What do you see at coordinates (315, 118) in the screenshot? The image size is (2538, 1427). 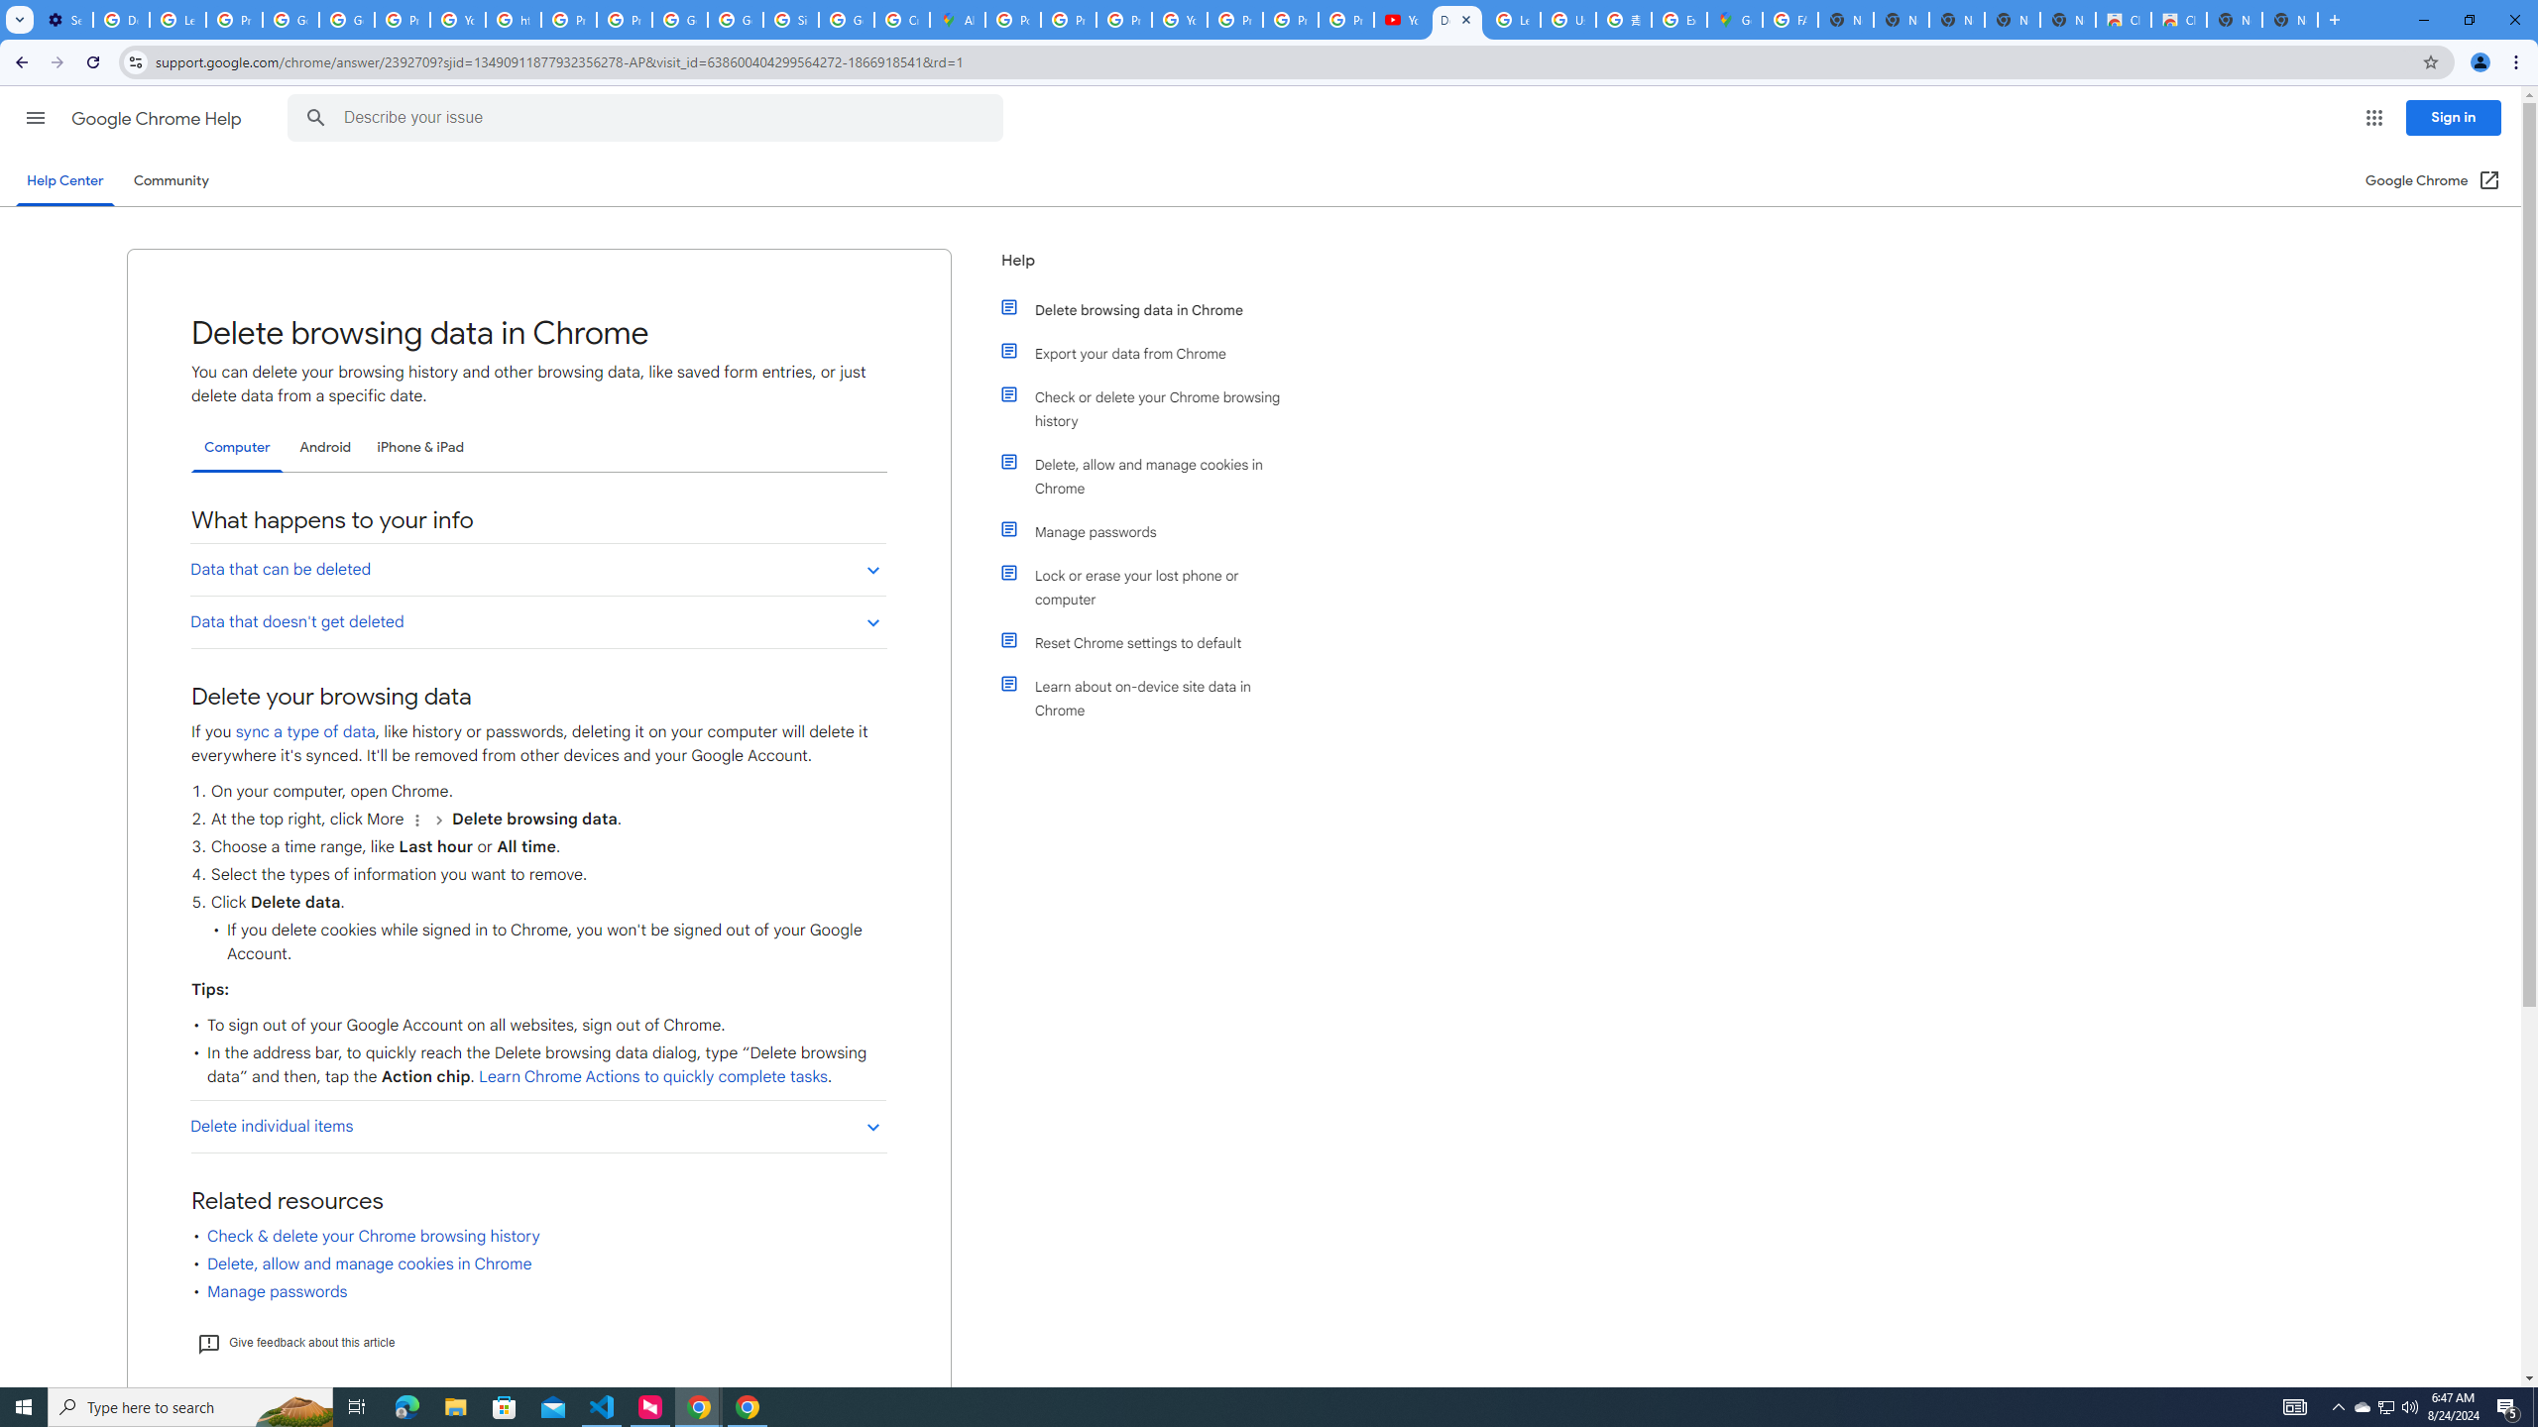 I see `Search Help Center` at bounding box center [315, 118].